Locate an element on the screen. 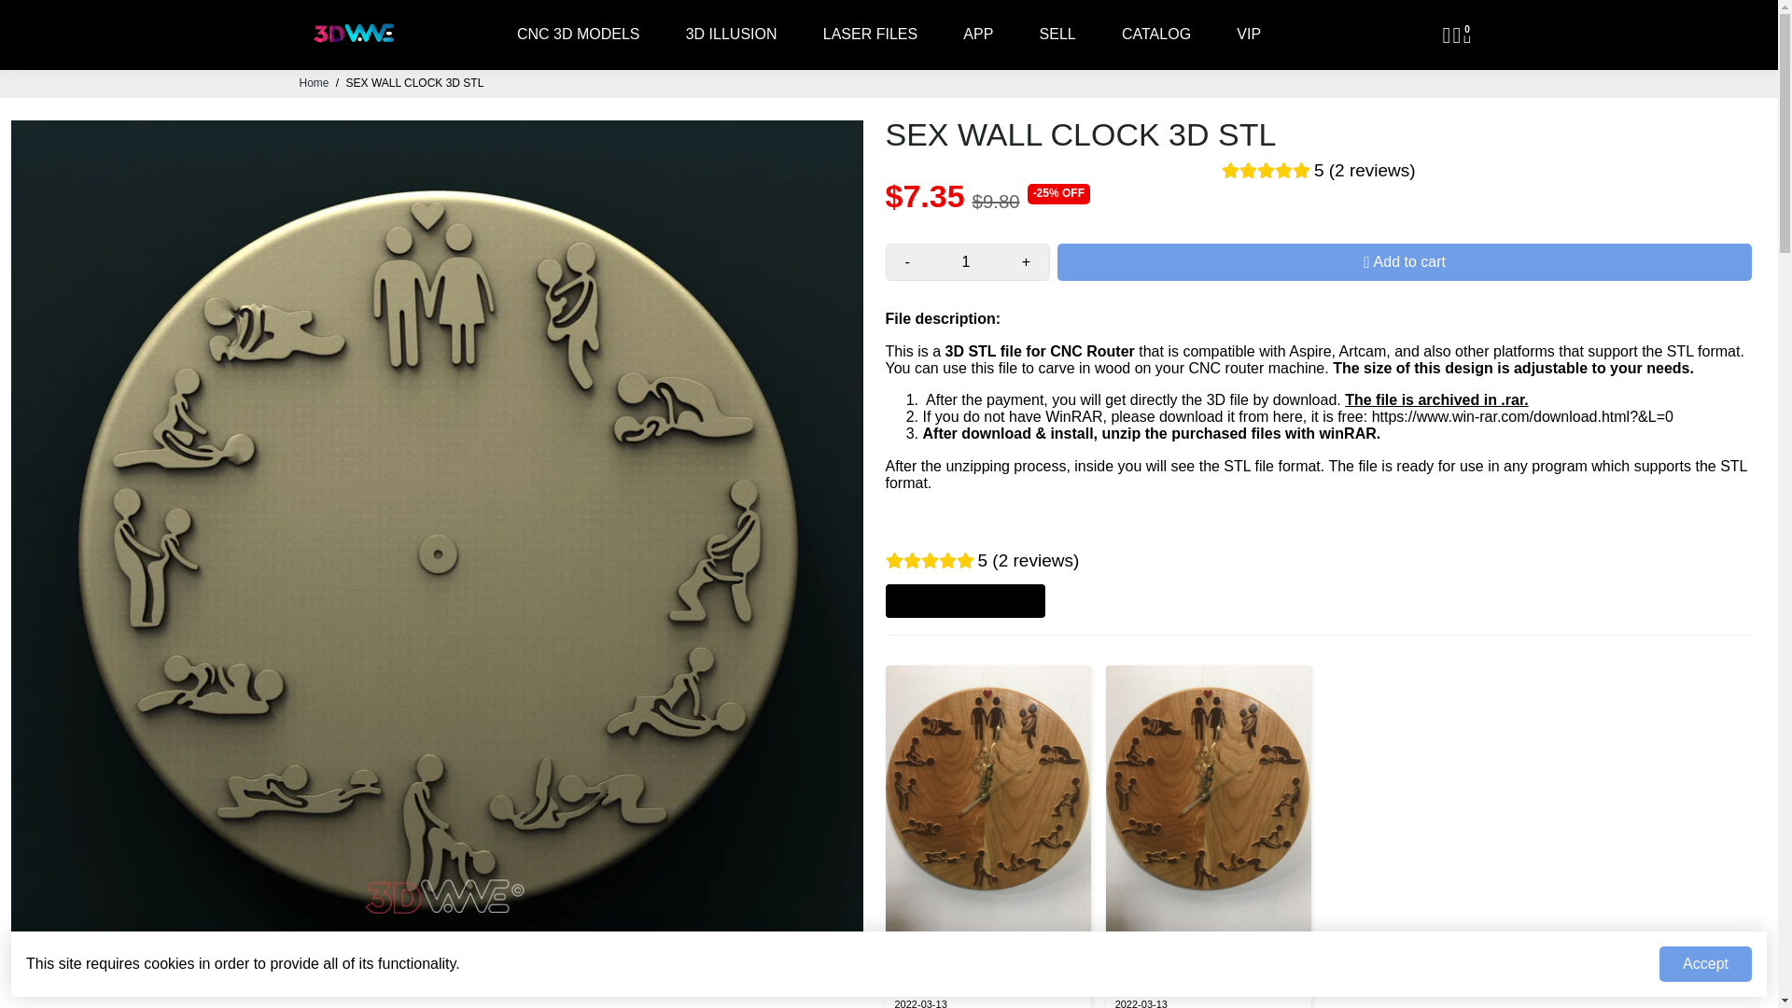 The height and width of the screenshot is (1008, 1792). Home is located at coordinates (314, 83).